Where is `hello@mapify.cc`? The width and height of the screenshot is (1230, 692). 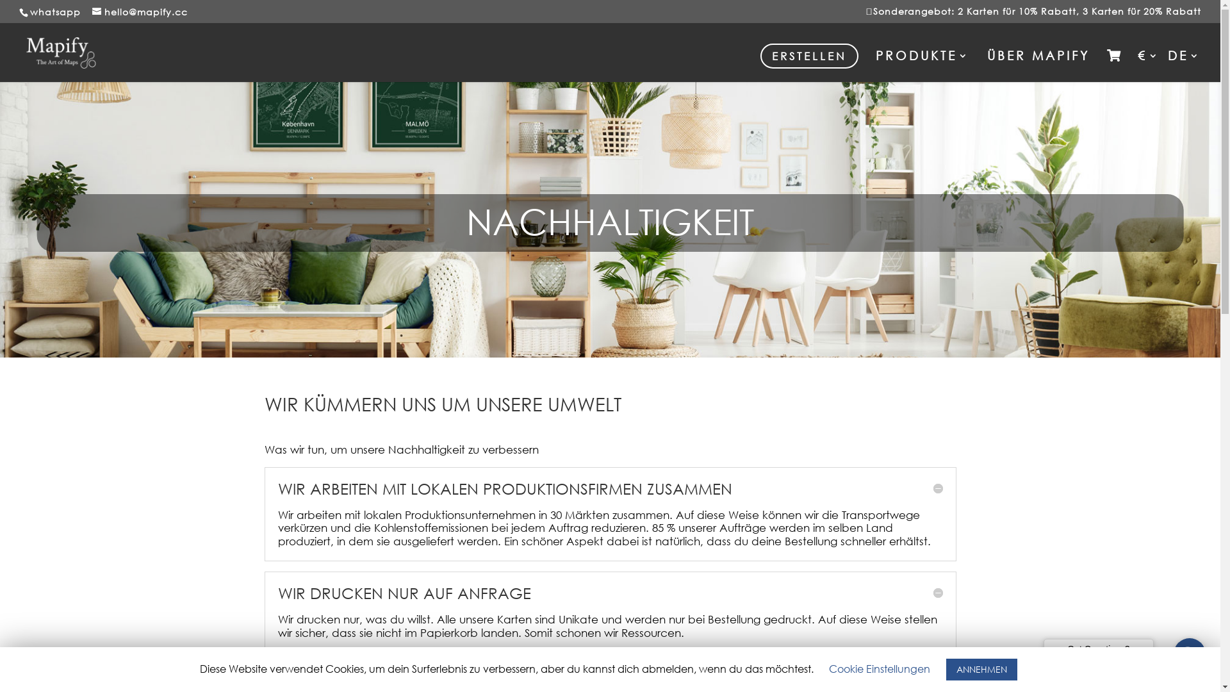 hello@mapify.cc is located at coordinates (140, 12).